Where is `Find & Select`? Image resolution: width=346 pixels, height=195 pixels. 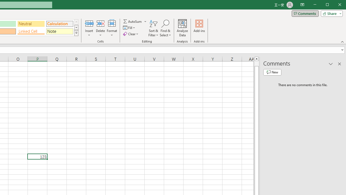 Find & Select is located at coordinates (165, 28).